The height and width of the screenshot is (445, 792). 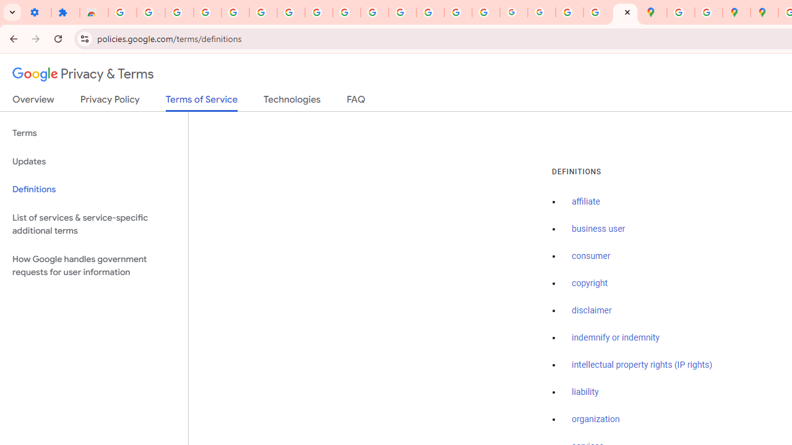 What do you see at coordinates (653, 12) in the screenshot?
I see `Google Maps` at bounding box center [653, 12].